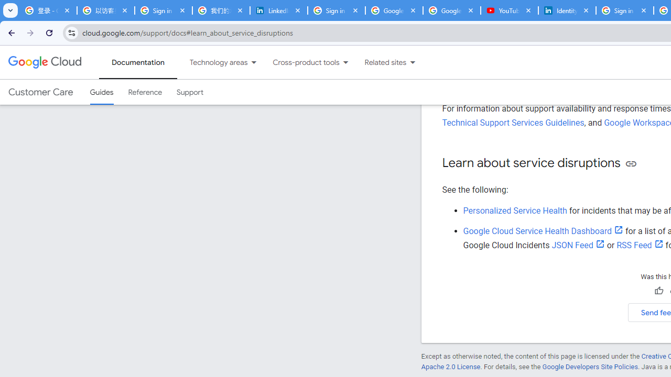 The height and width of the screenshot is (377, 671). What do you see at coordinates (590, 367) in the screenshot?
I see `Google Developers Site Policies` at bounding box center [590, 367].